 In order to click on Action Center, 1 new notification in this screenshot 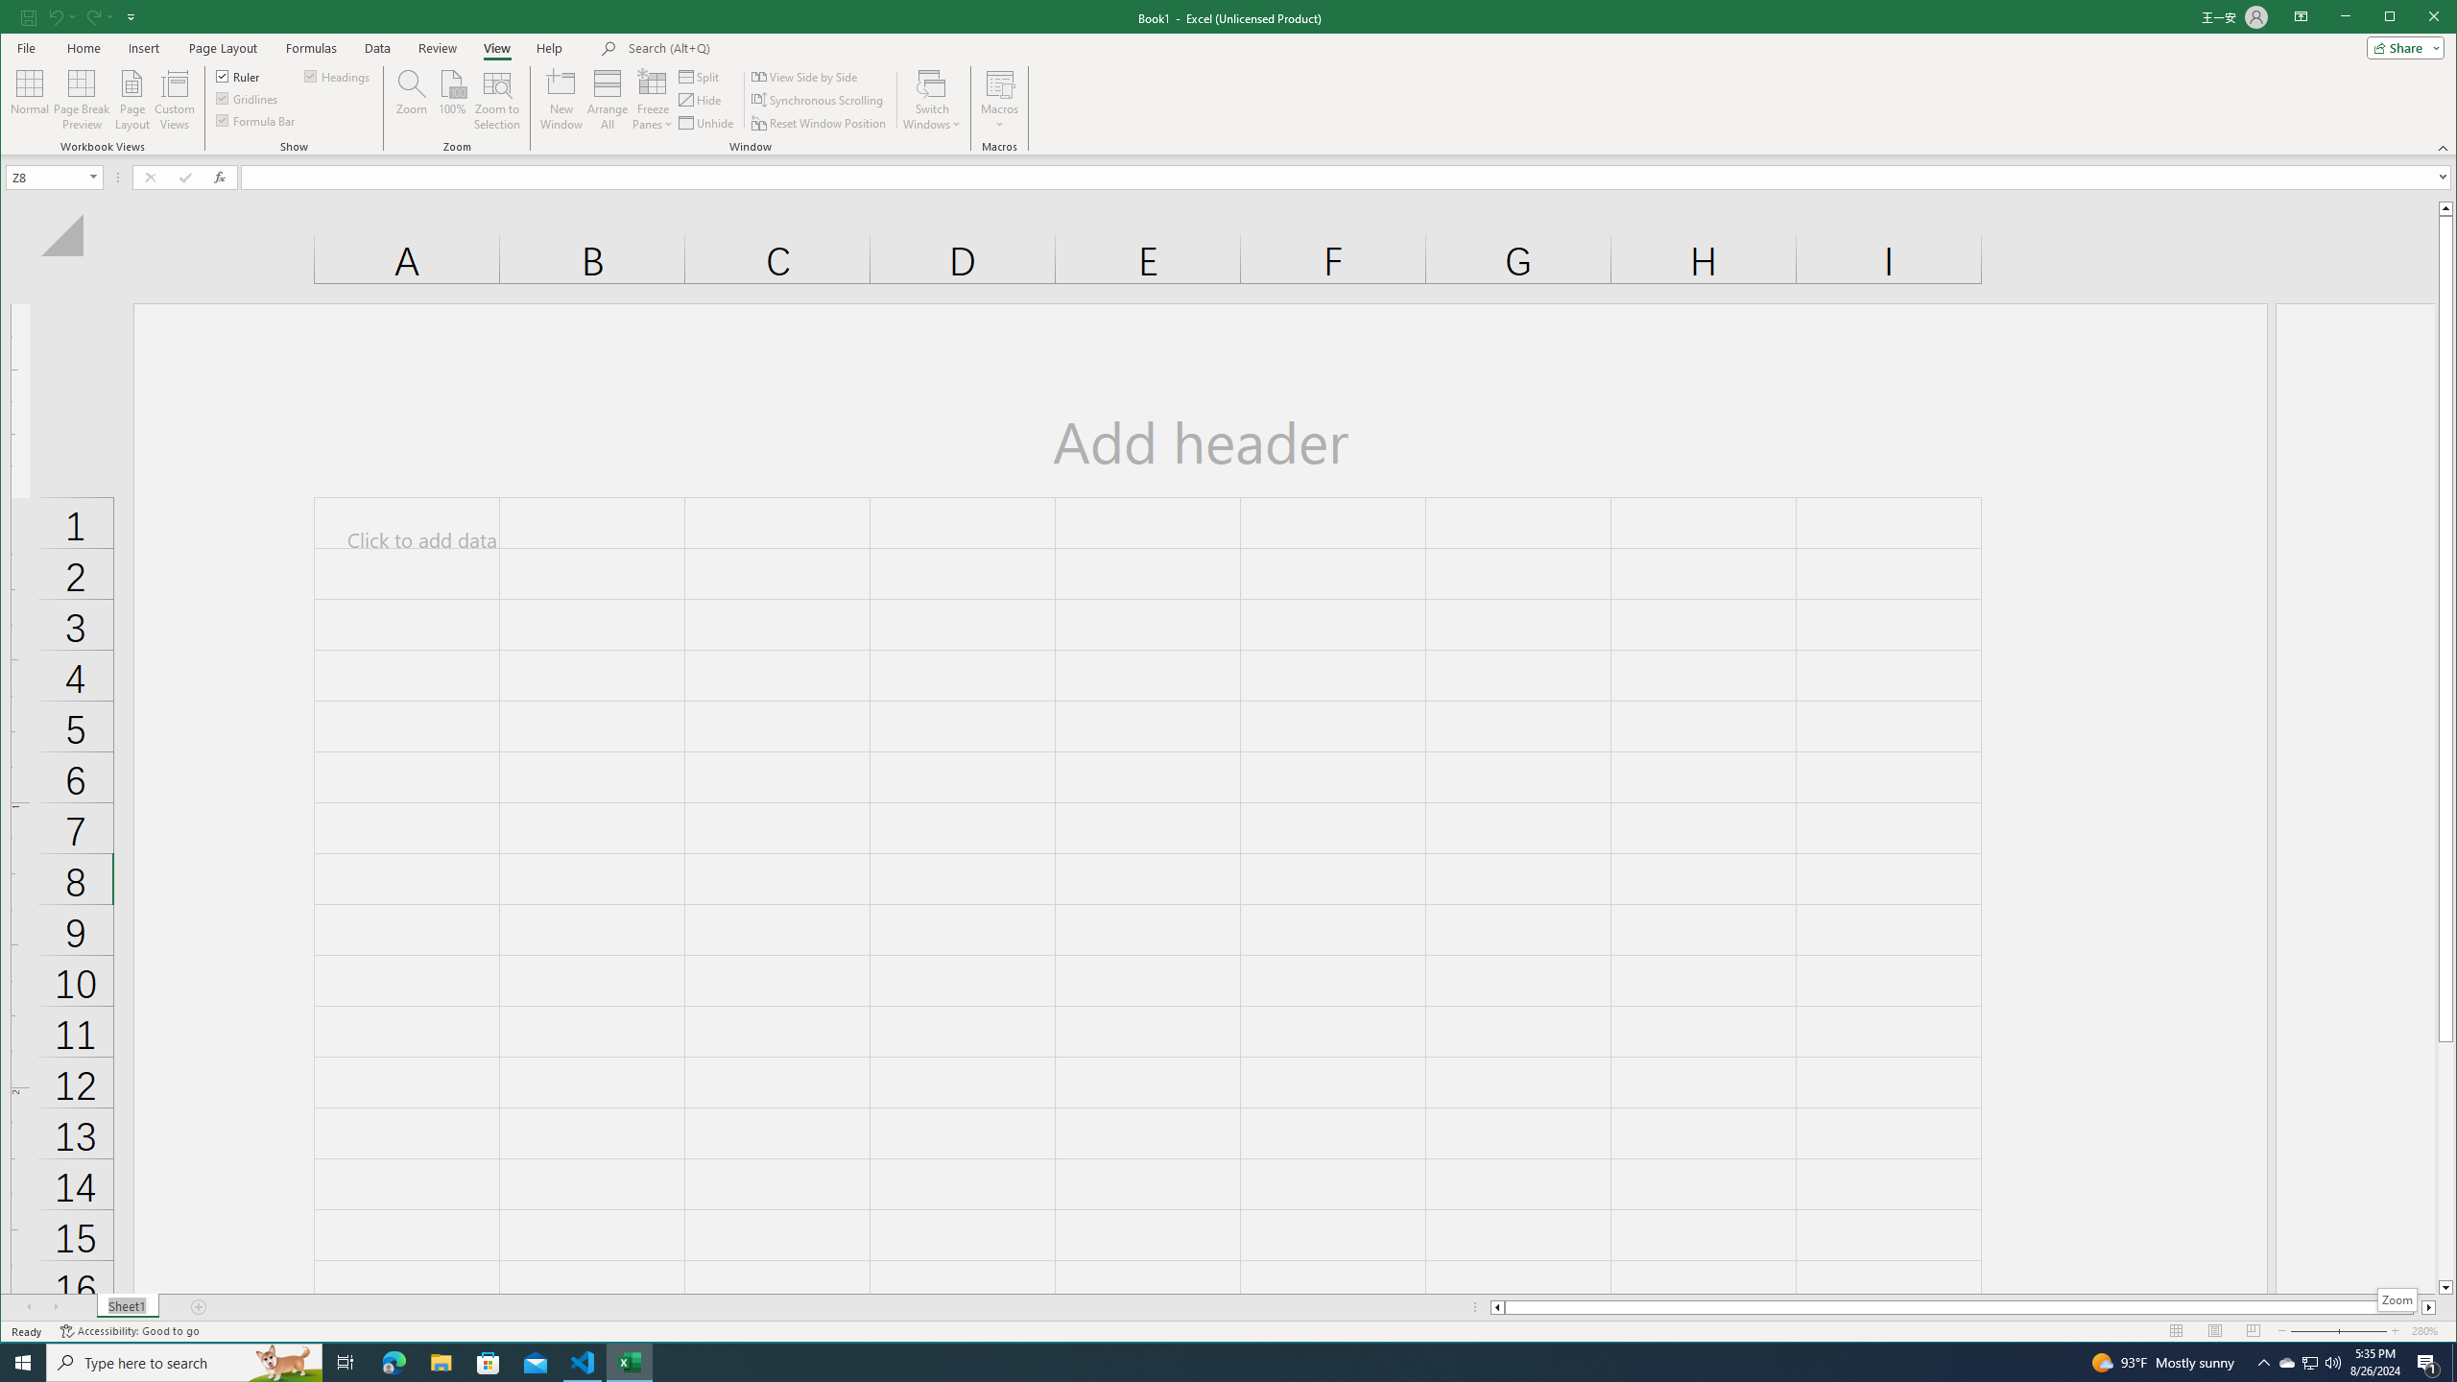, I will do `click(2428, 1363)`.